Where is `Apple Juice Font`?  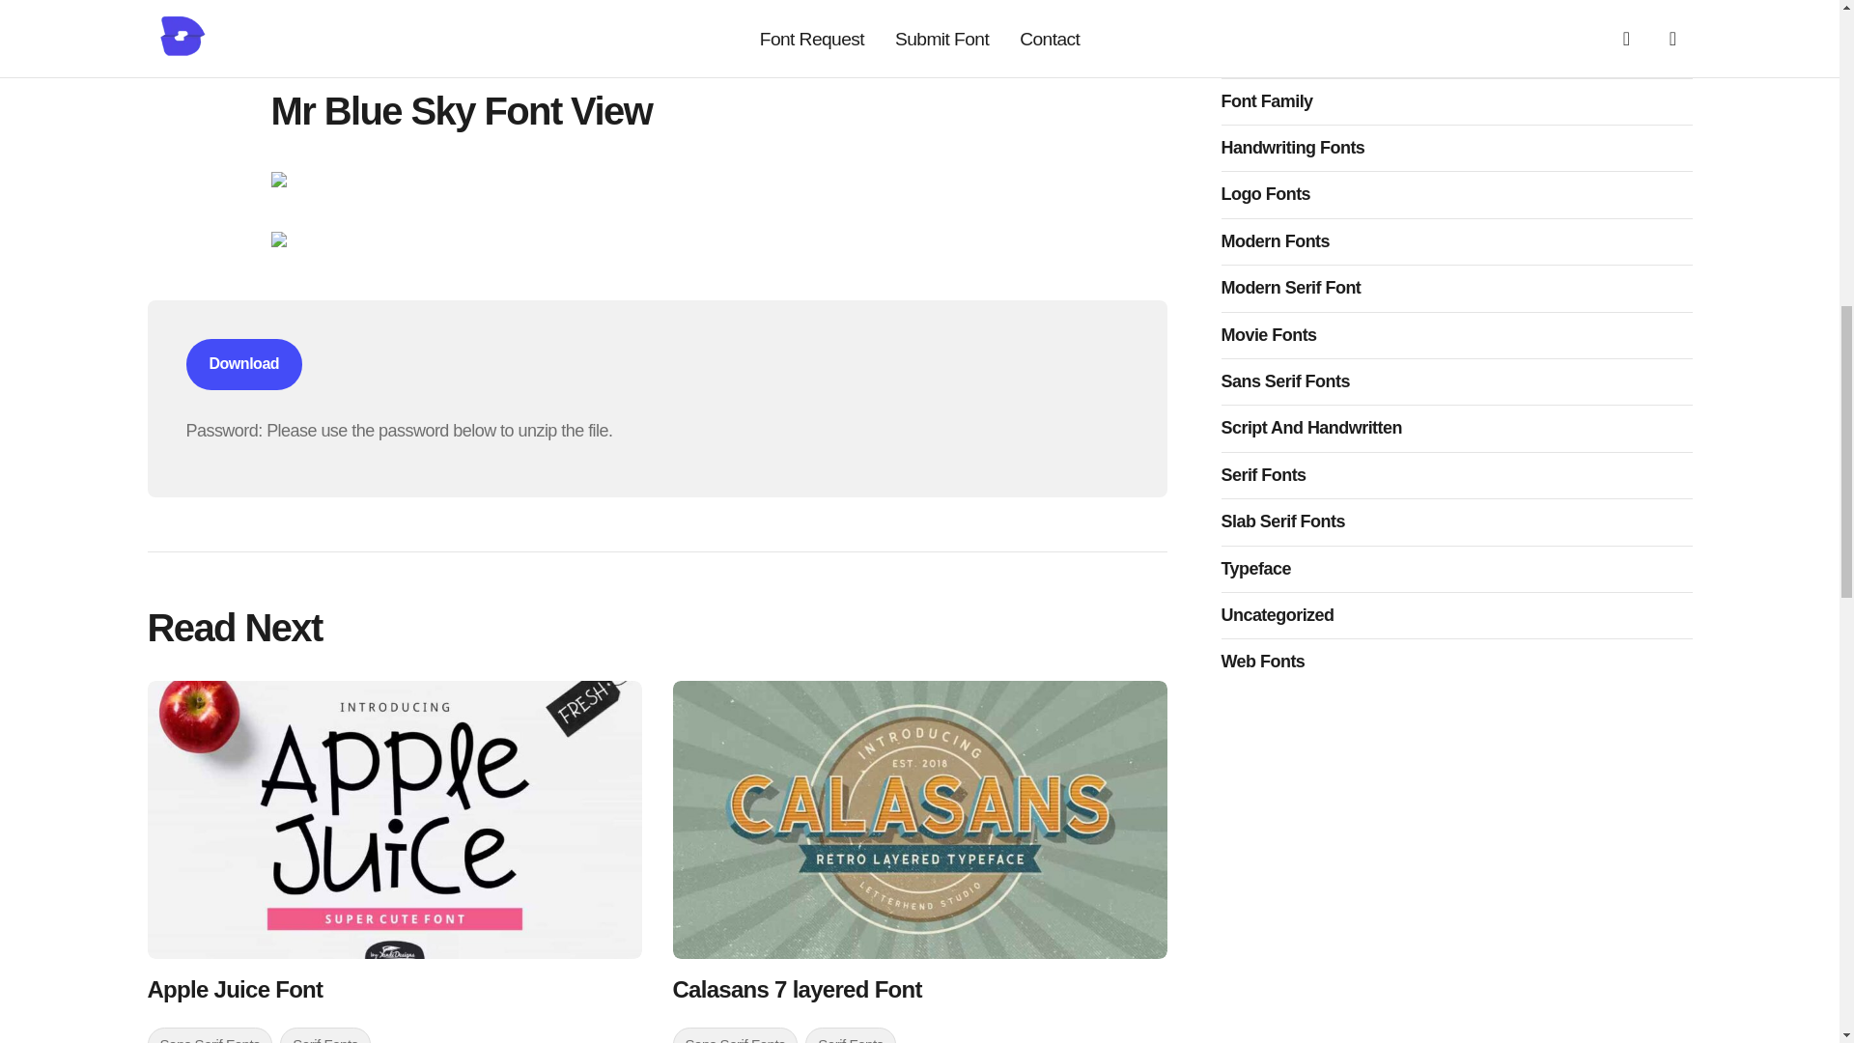 Apple Juice Font is located at coordinates (394, 989).